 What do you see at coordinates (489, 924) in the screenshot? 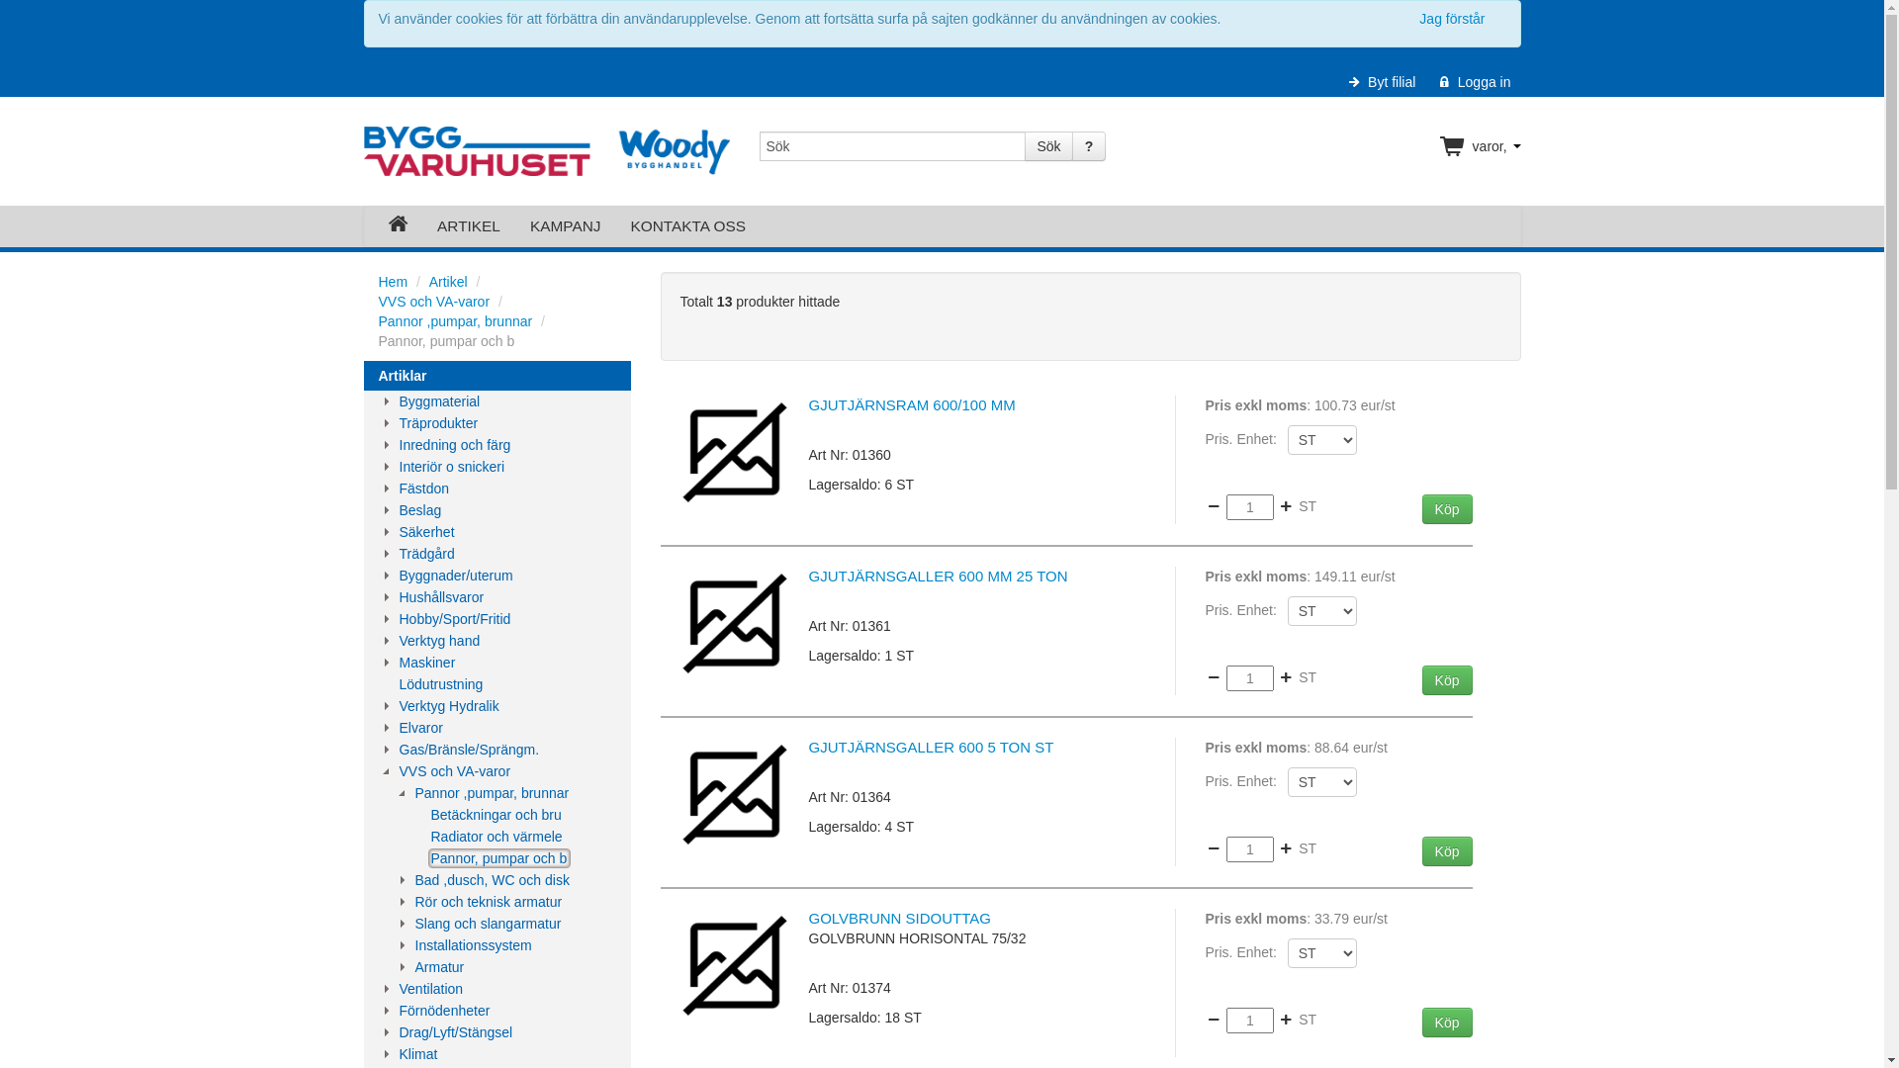
I see `Slang och slangarmatur` at bounding box center [489, 924].